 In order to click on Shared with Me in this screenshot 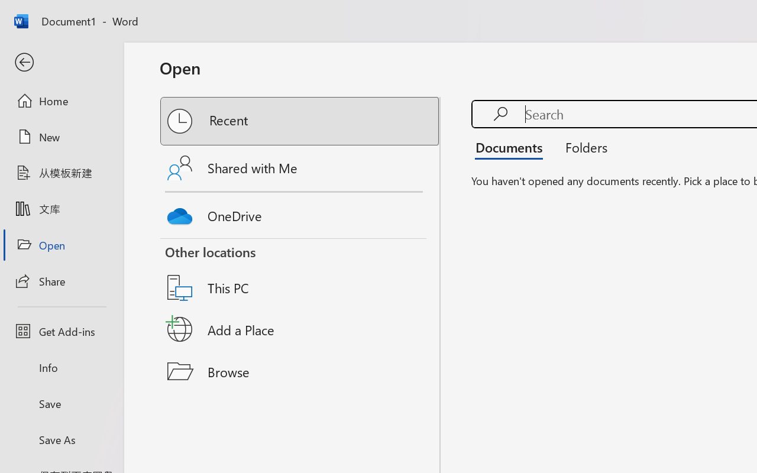, I will do `click(300, 168)`.